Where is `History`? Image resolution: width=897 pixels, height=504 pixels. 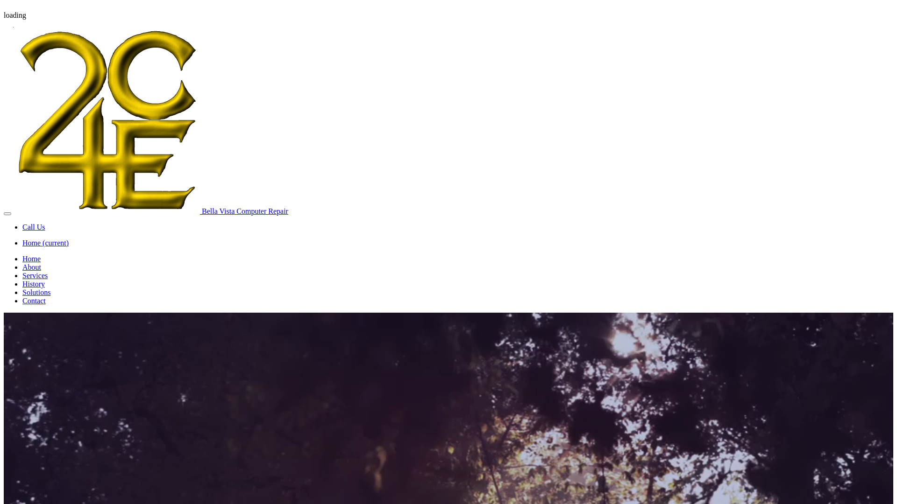 History is located at coordinates (34, 284).